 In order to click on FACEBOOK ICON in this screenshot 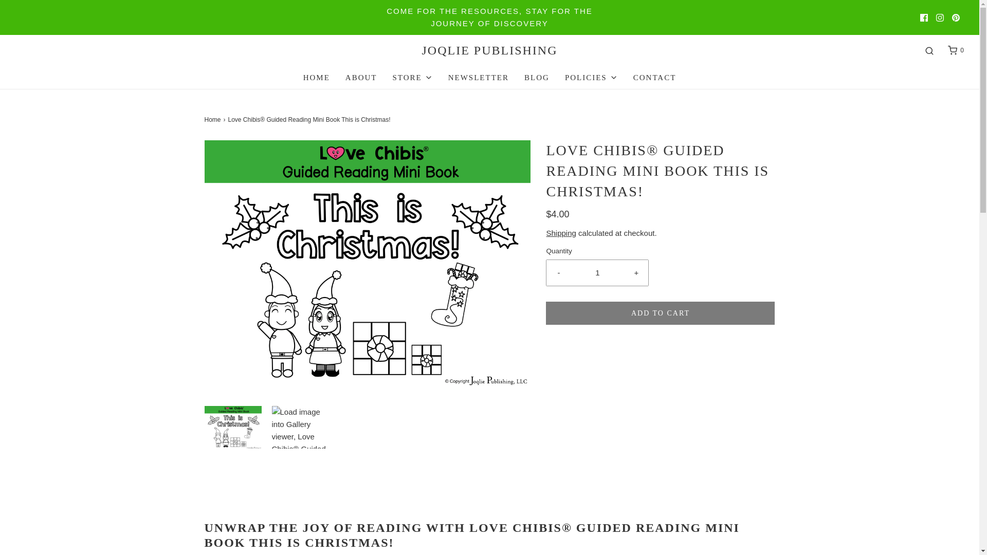, I will do `click(923, 17)`.